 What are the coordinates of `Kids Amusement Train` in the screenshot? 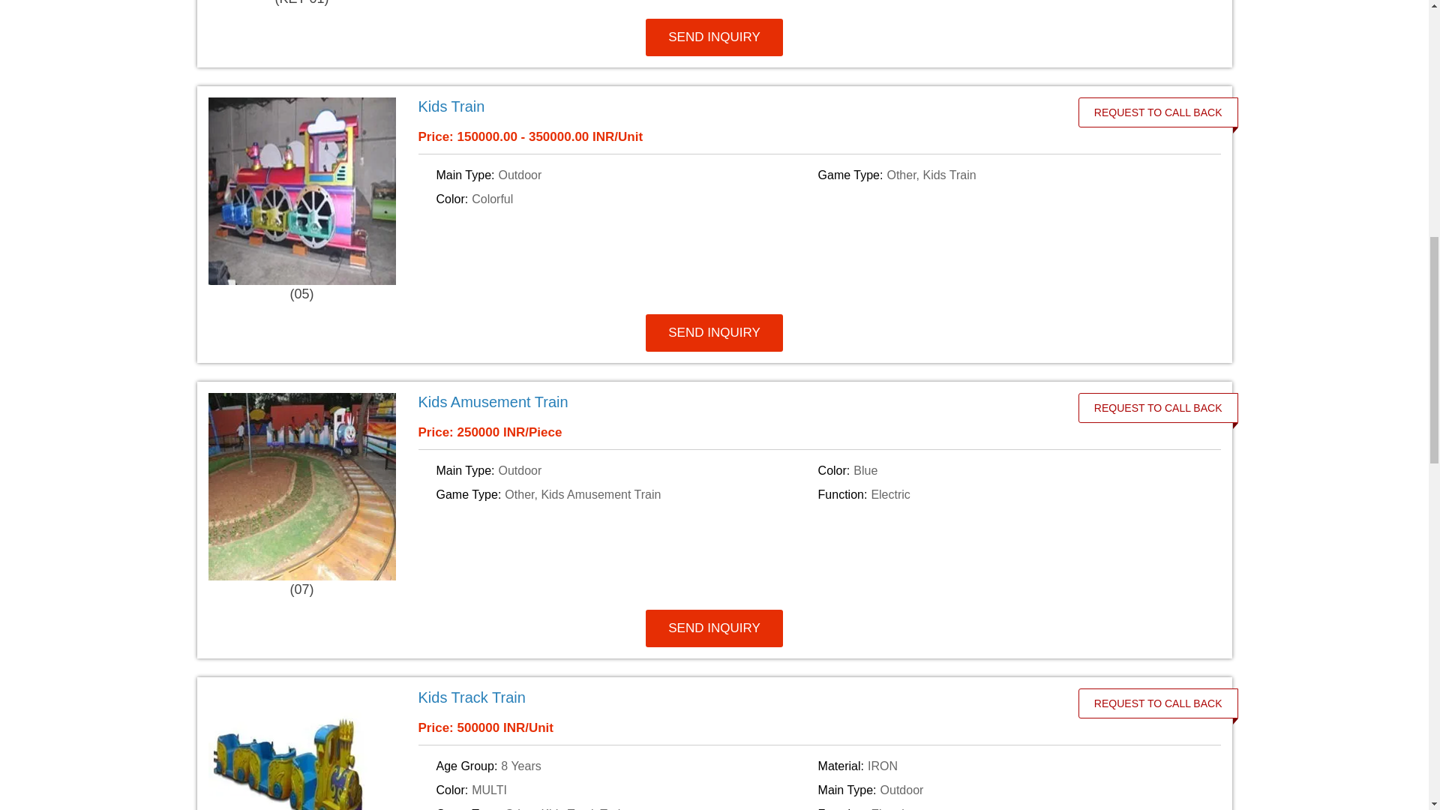 It's located at (739, 401).